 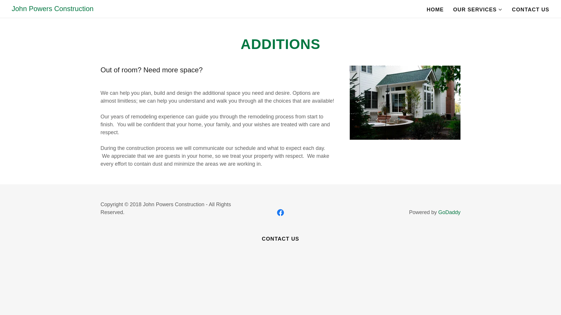 I want to click on OUR SERVICES, so click(x=478, y=9).